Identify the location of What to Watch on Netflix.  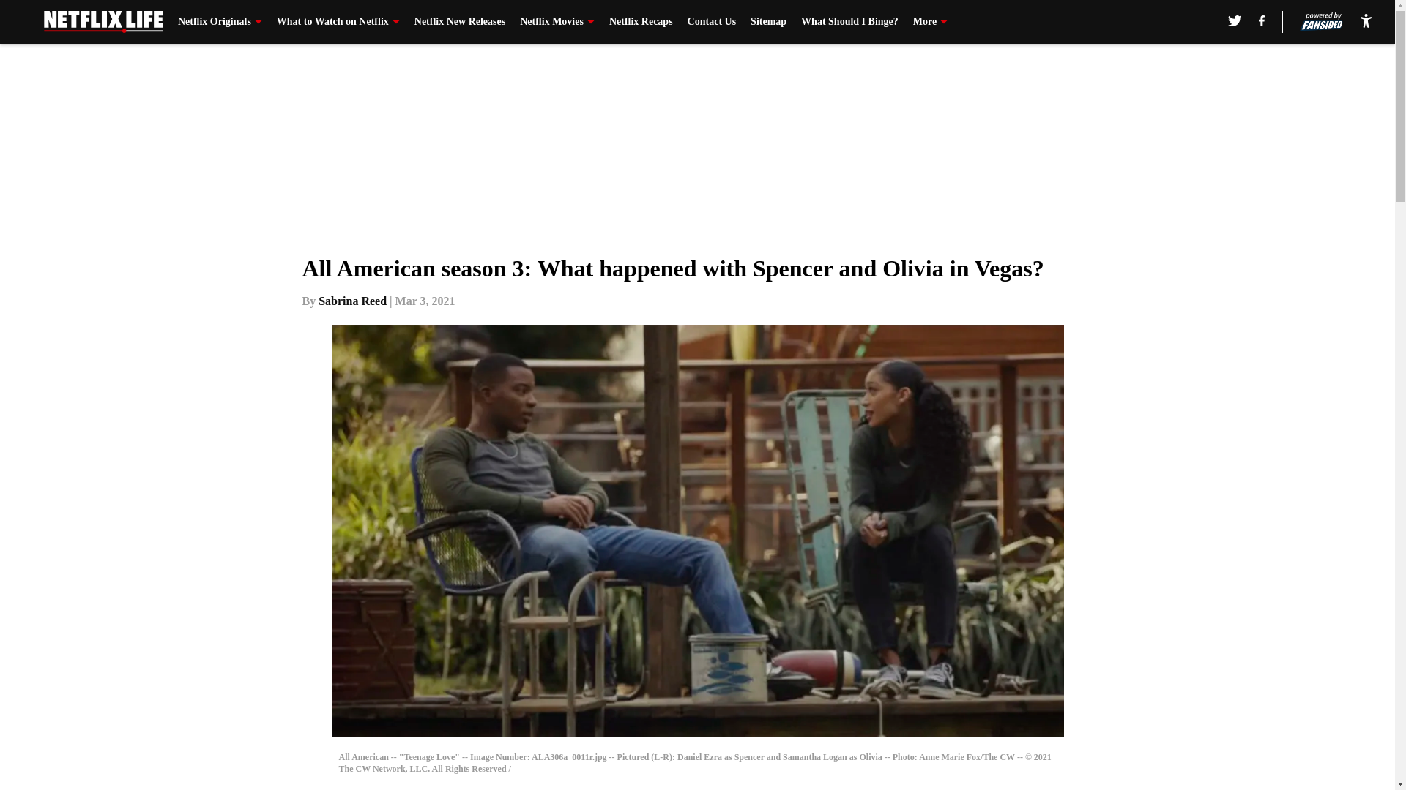
(338, 22).